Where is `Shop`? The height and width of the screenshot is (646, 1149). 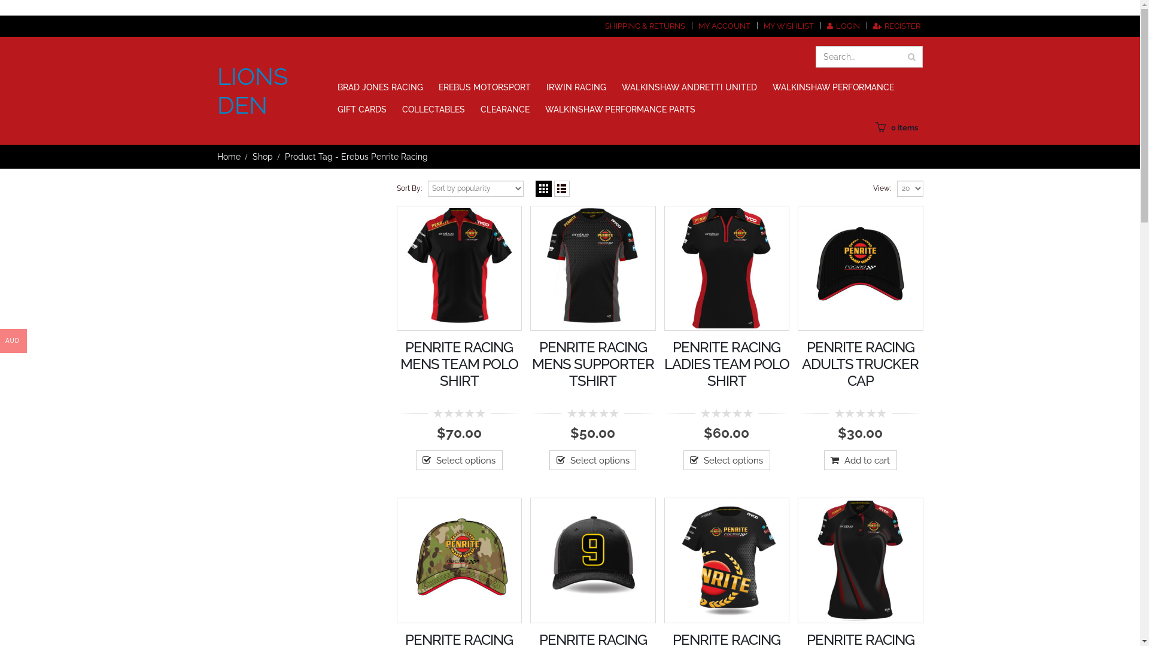 Shop is located at coordinates (263, 157).